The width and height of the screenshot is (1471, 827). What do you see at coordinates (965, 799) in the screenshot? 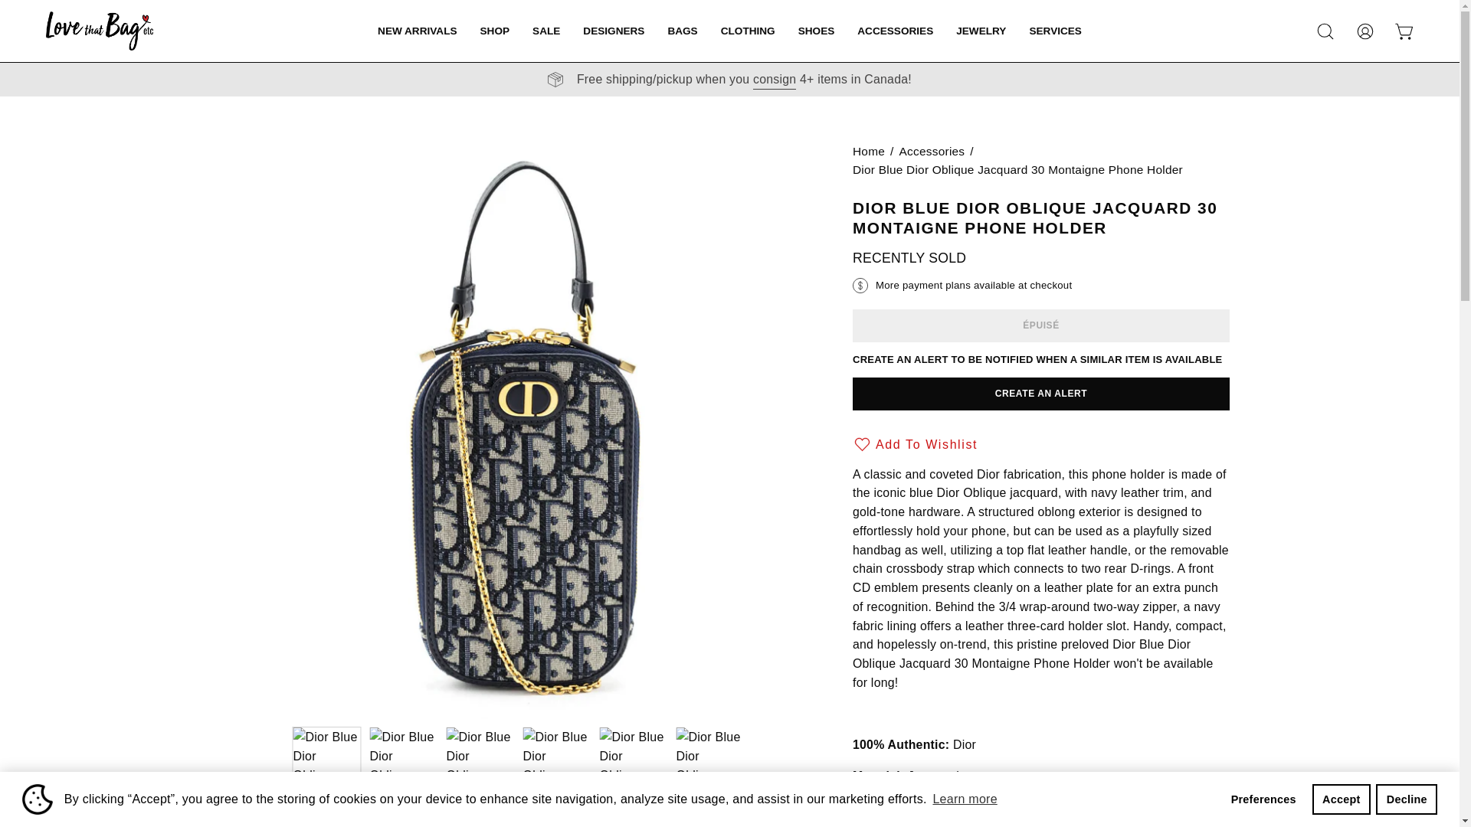
I see `Learn more` at bounding box center [965, 799].